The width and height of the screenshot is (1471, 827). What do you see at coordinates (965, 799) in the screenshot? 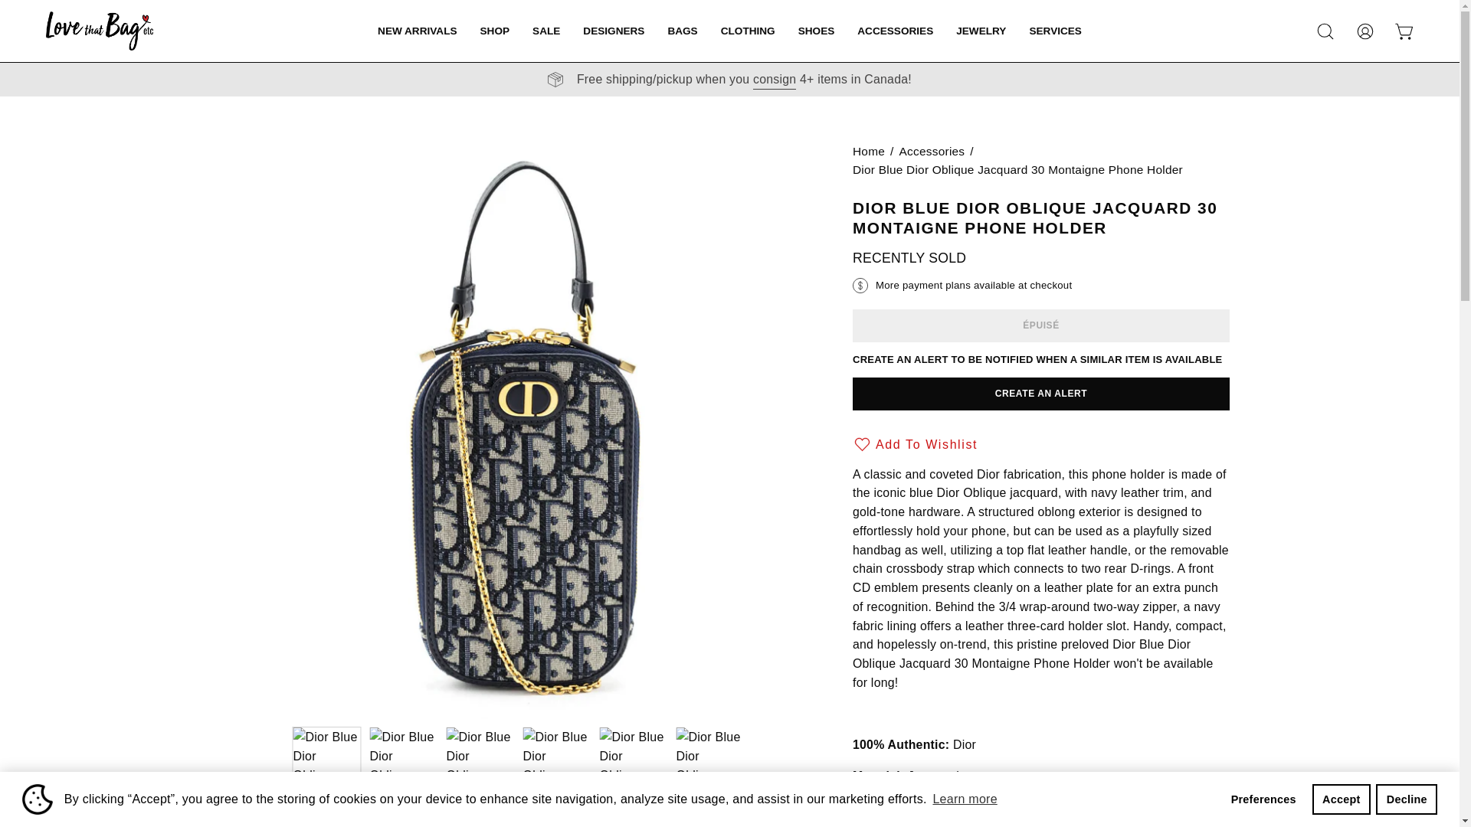
I see `Learn more` at bounding box center [965, 799].